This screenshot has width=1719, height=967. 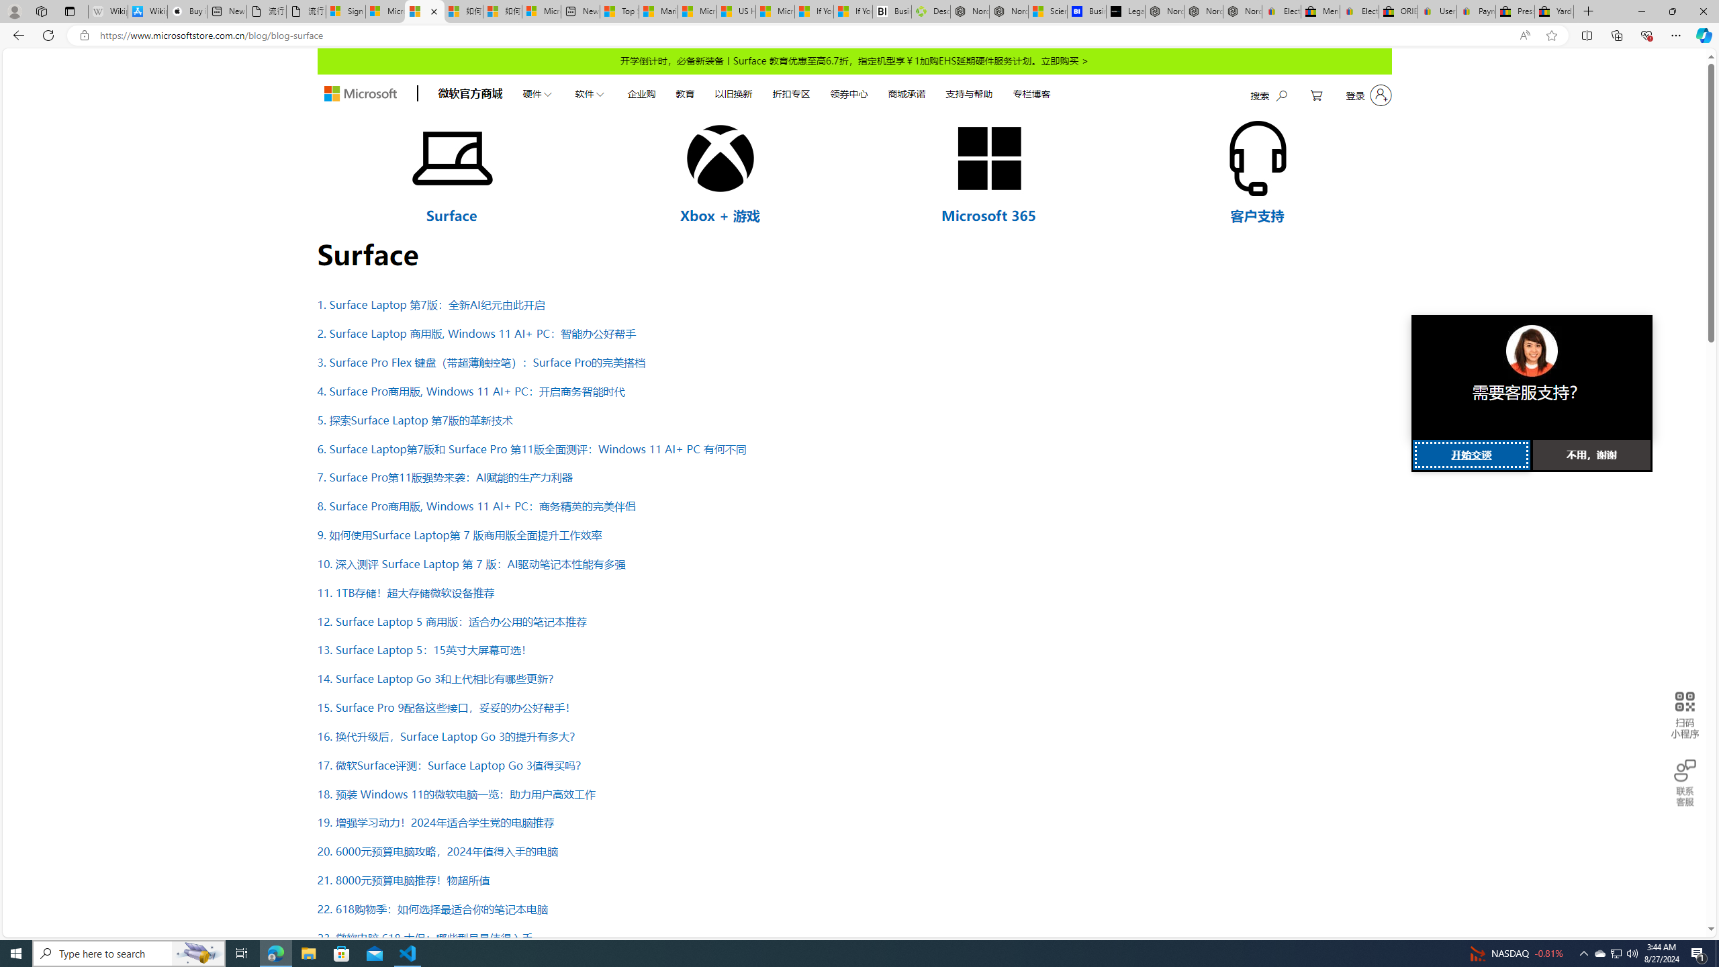 I want to click on Sign in to your Microsoft account, so click(x=345, y=11).